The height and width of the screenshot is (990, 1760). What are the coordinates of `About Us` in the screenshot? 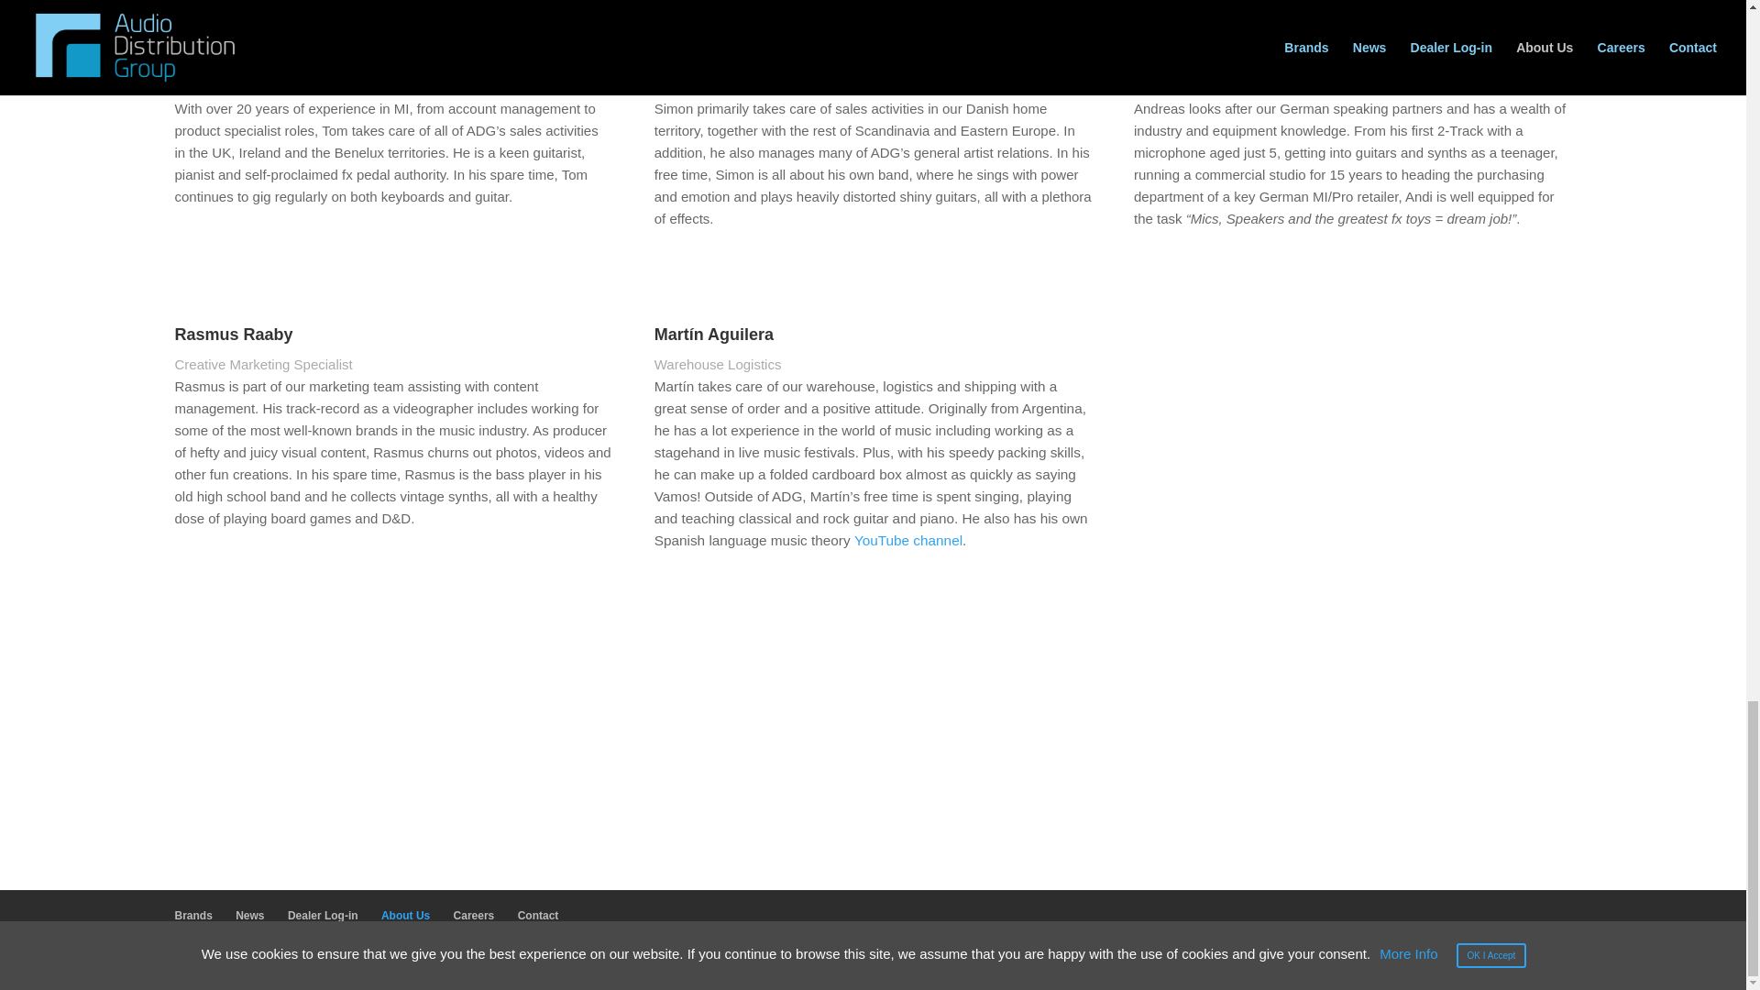 It's located at (405, 915).